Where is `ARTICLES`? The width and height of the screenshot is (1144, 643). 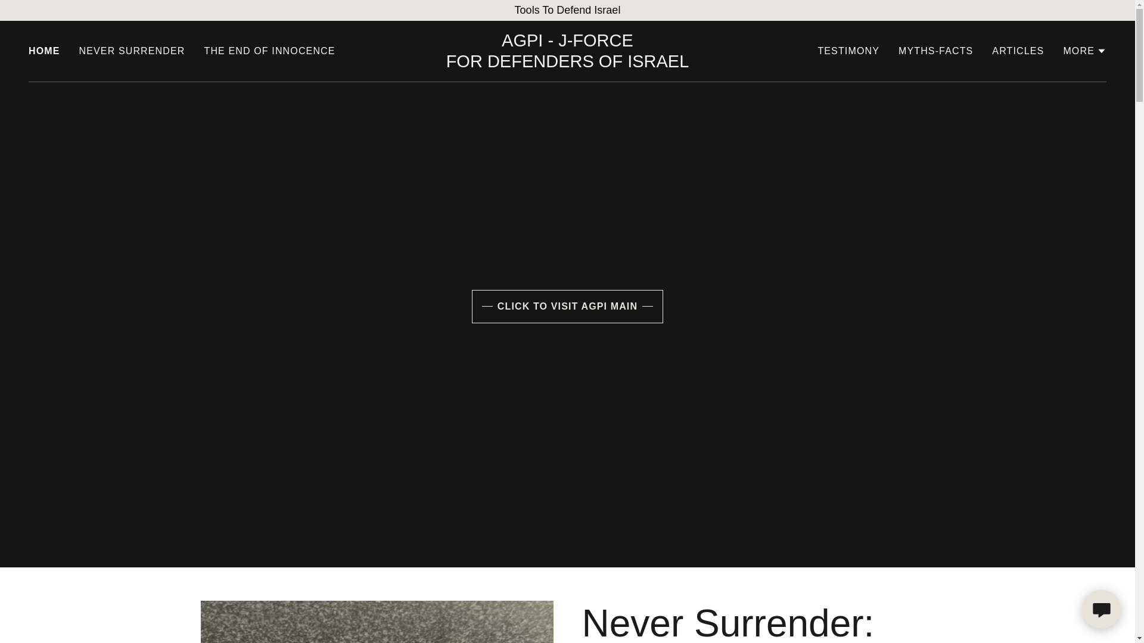 ARTICLES is located at coordinates (1018, 51).